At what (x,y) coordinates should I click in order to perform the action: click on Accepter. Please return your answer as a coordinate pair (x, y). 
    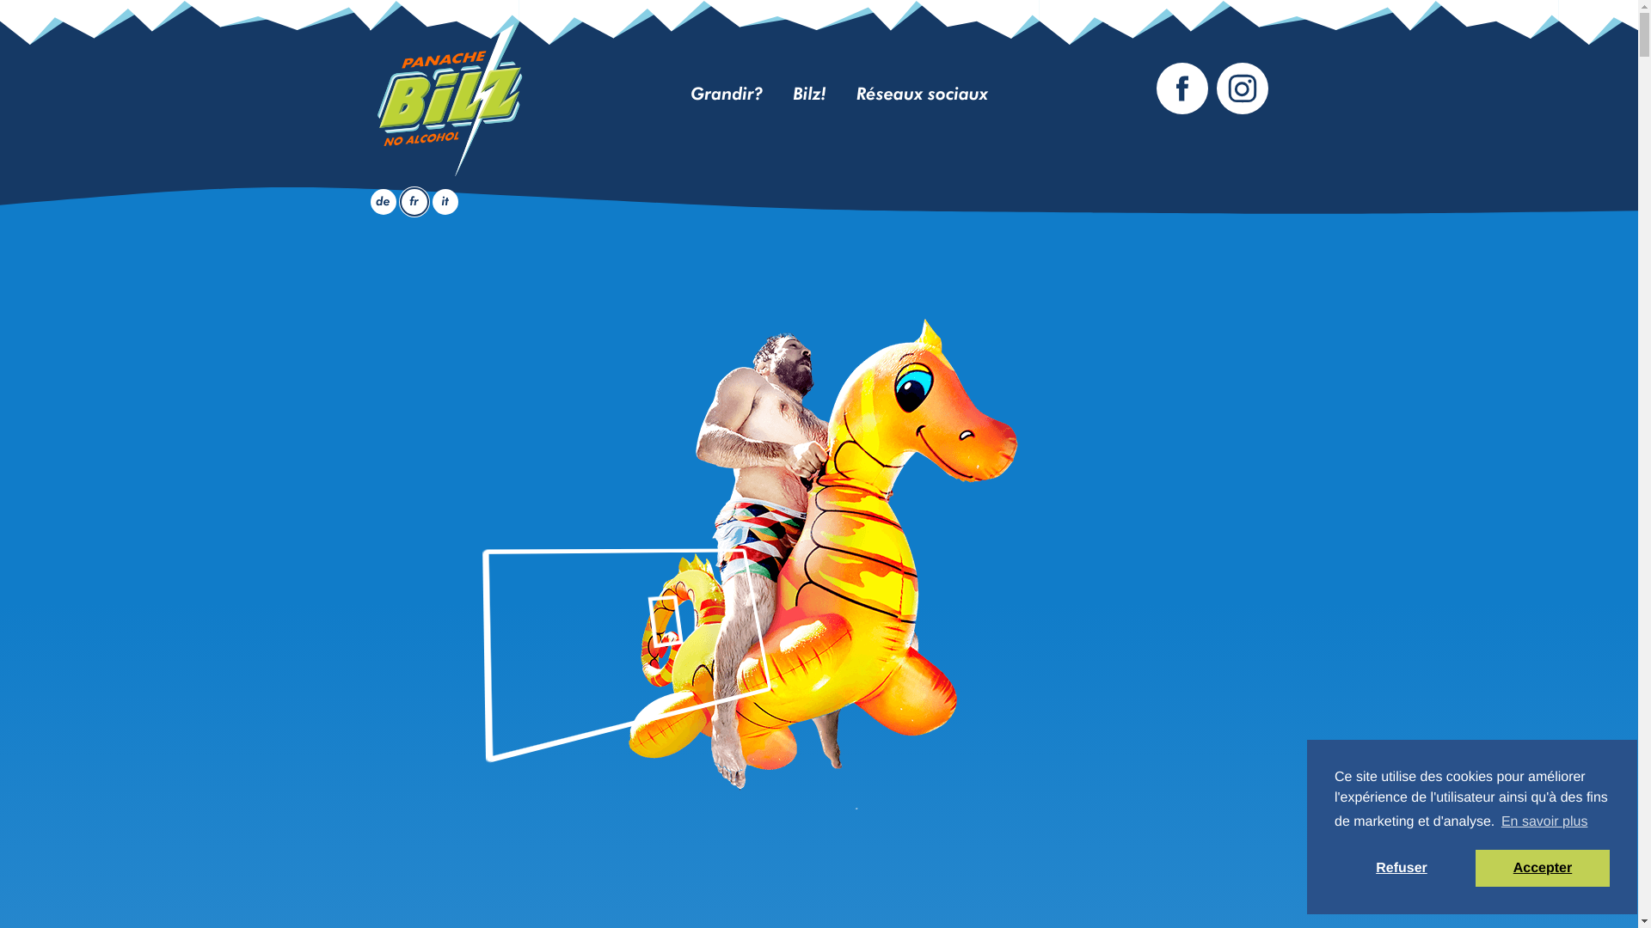
    Looking at the image, I should click on (1543, 868).